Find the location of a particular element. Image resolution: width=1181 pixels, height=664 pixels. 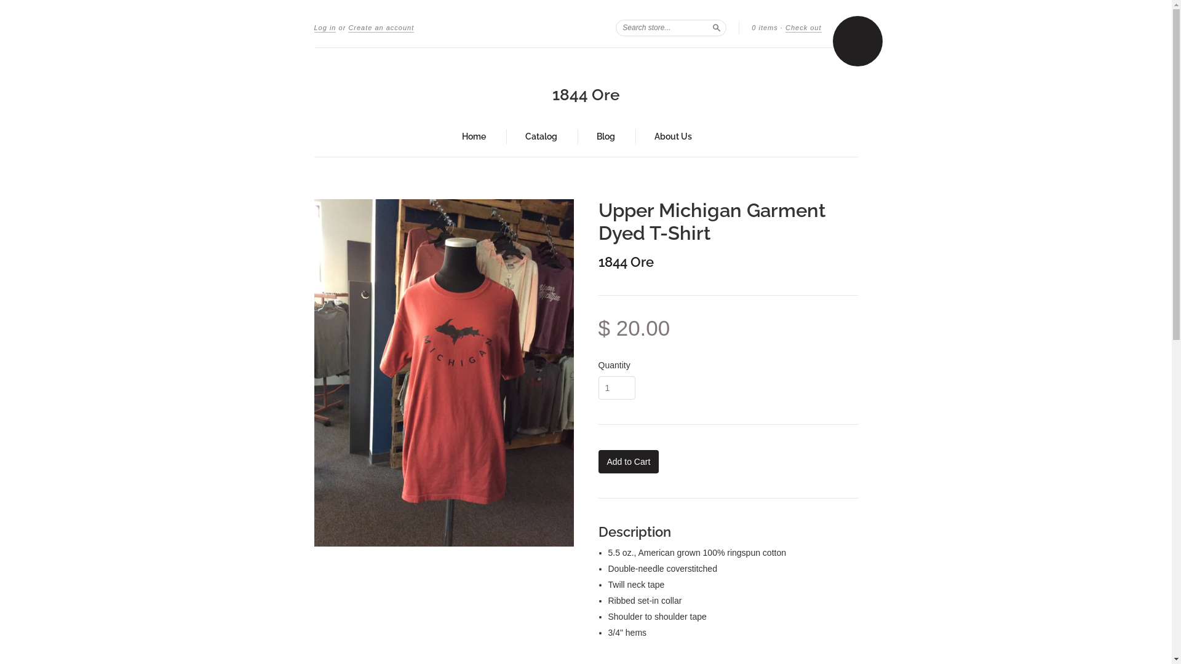

0 items is located at coordinates (765, 28).